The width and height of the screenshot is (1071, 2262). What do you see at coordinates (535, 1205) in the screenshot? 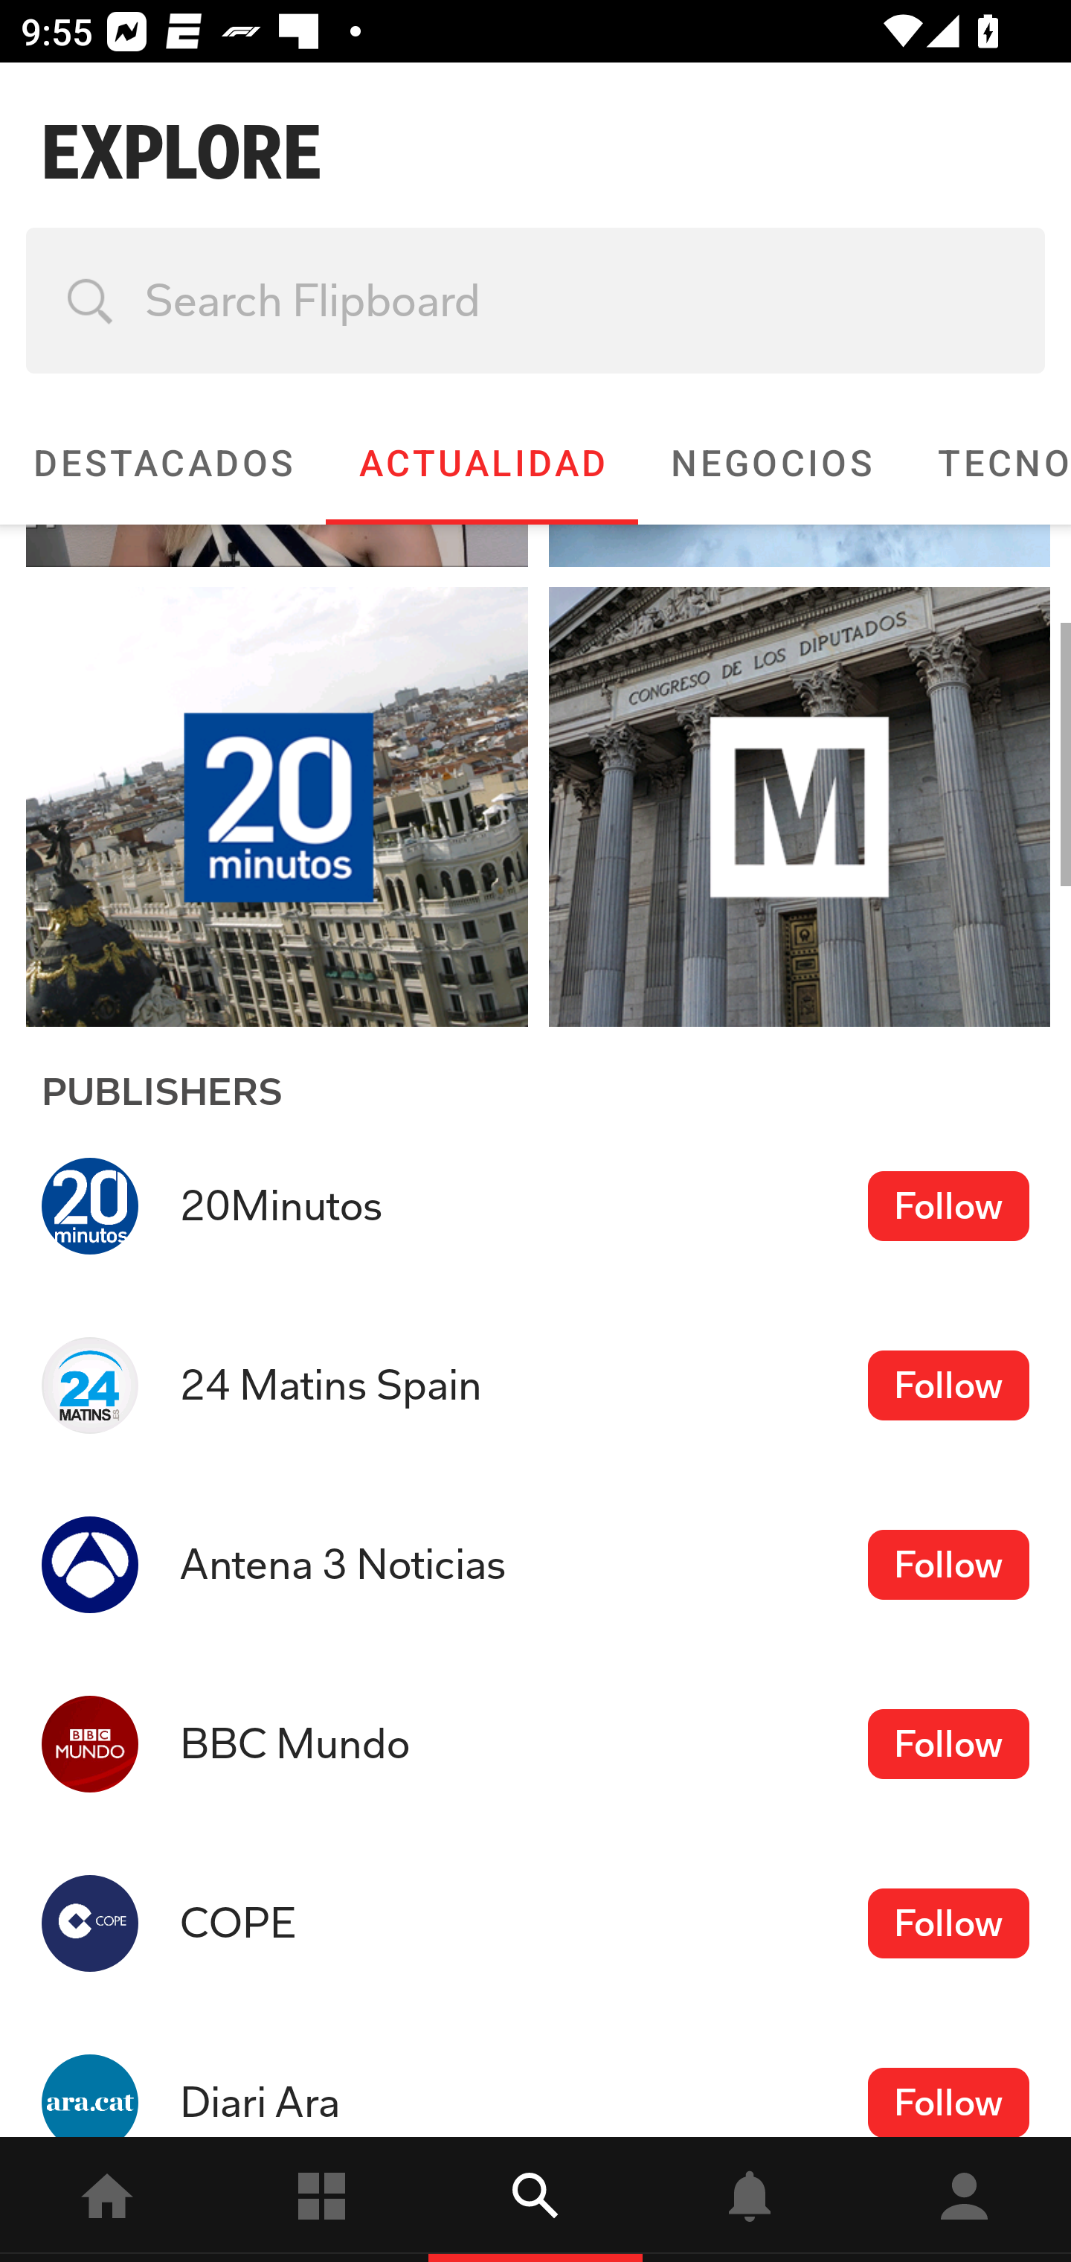
I see `20Minutos Follow` at bounding box center [535, 1205].